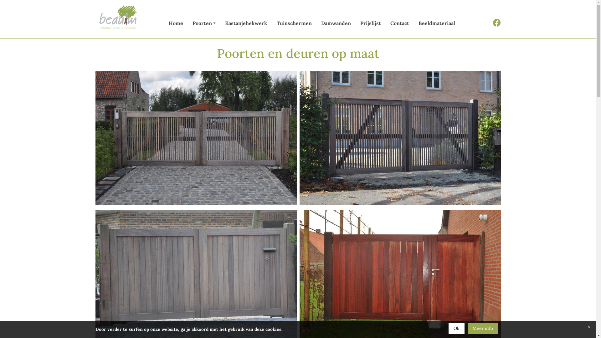 This screenshot has height=338, width=601. I want to click on Prijslijst, so click(371, 23).